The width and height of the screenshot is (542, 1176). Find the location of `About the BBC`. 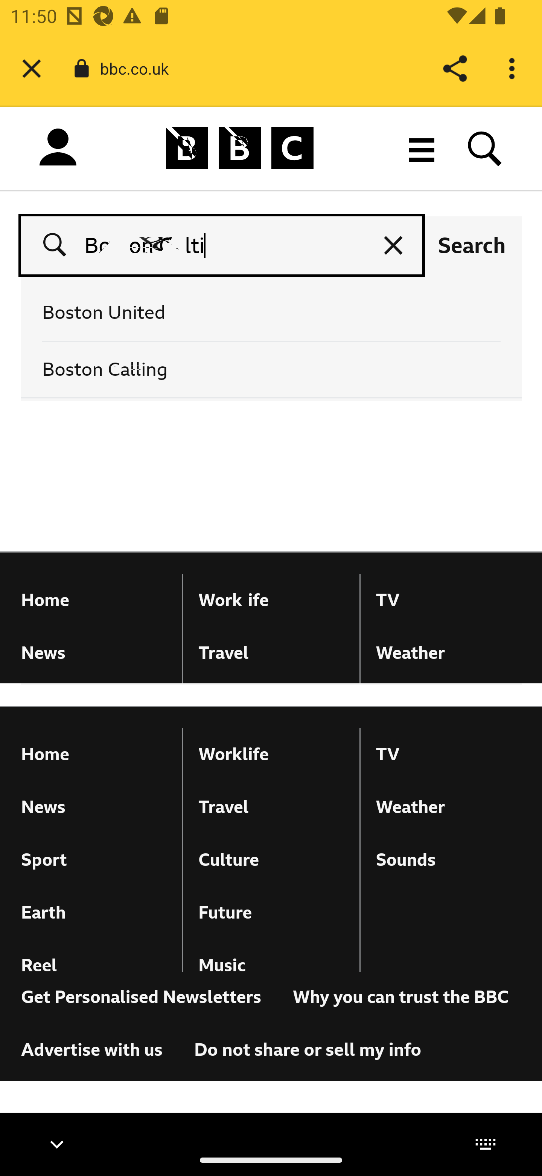

About the BBC is located at coordinates (218, 1046).